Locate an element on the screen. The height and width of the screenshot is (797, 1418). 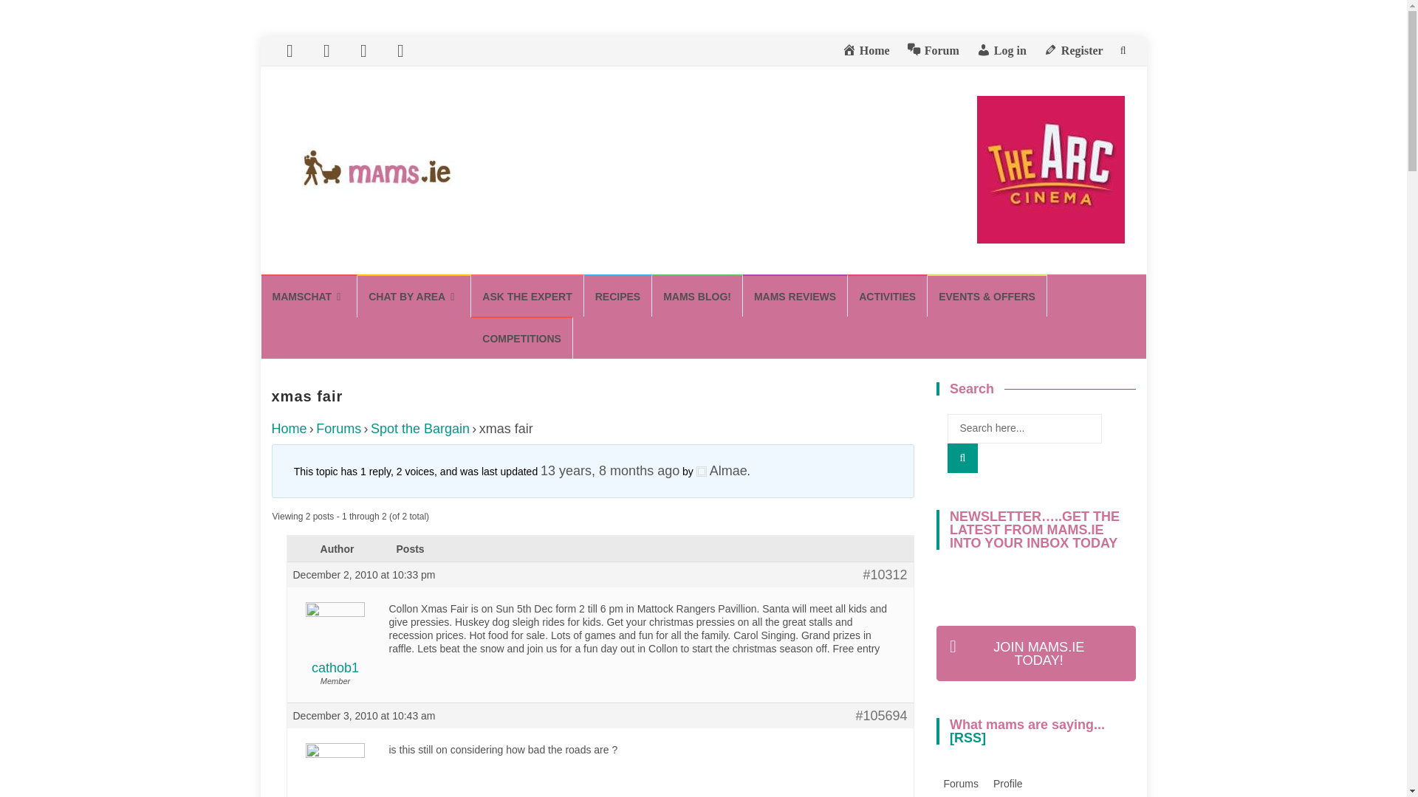
Re: xmas fair is located at coordinates (609, 471).